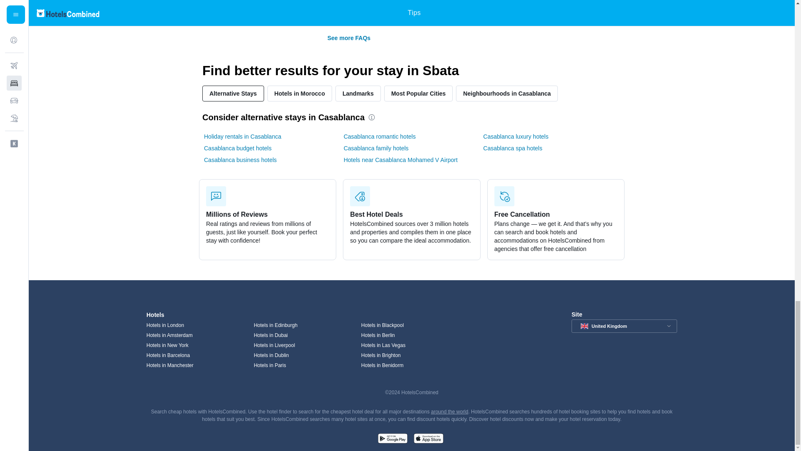 The height and width of the screenshot is (451, 801). I want to click on Casablanca romantic hotels, so click(380, 136).